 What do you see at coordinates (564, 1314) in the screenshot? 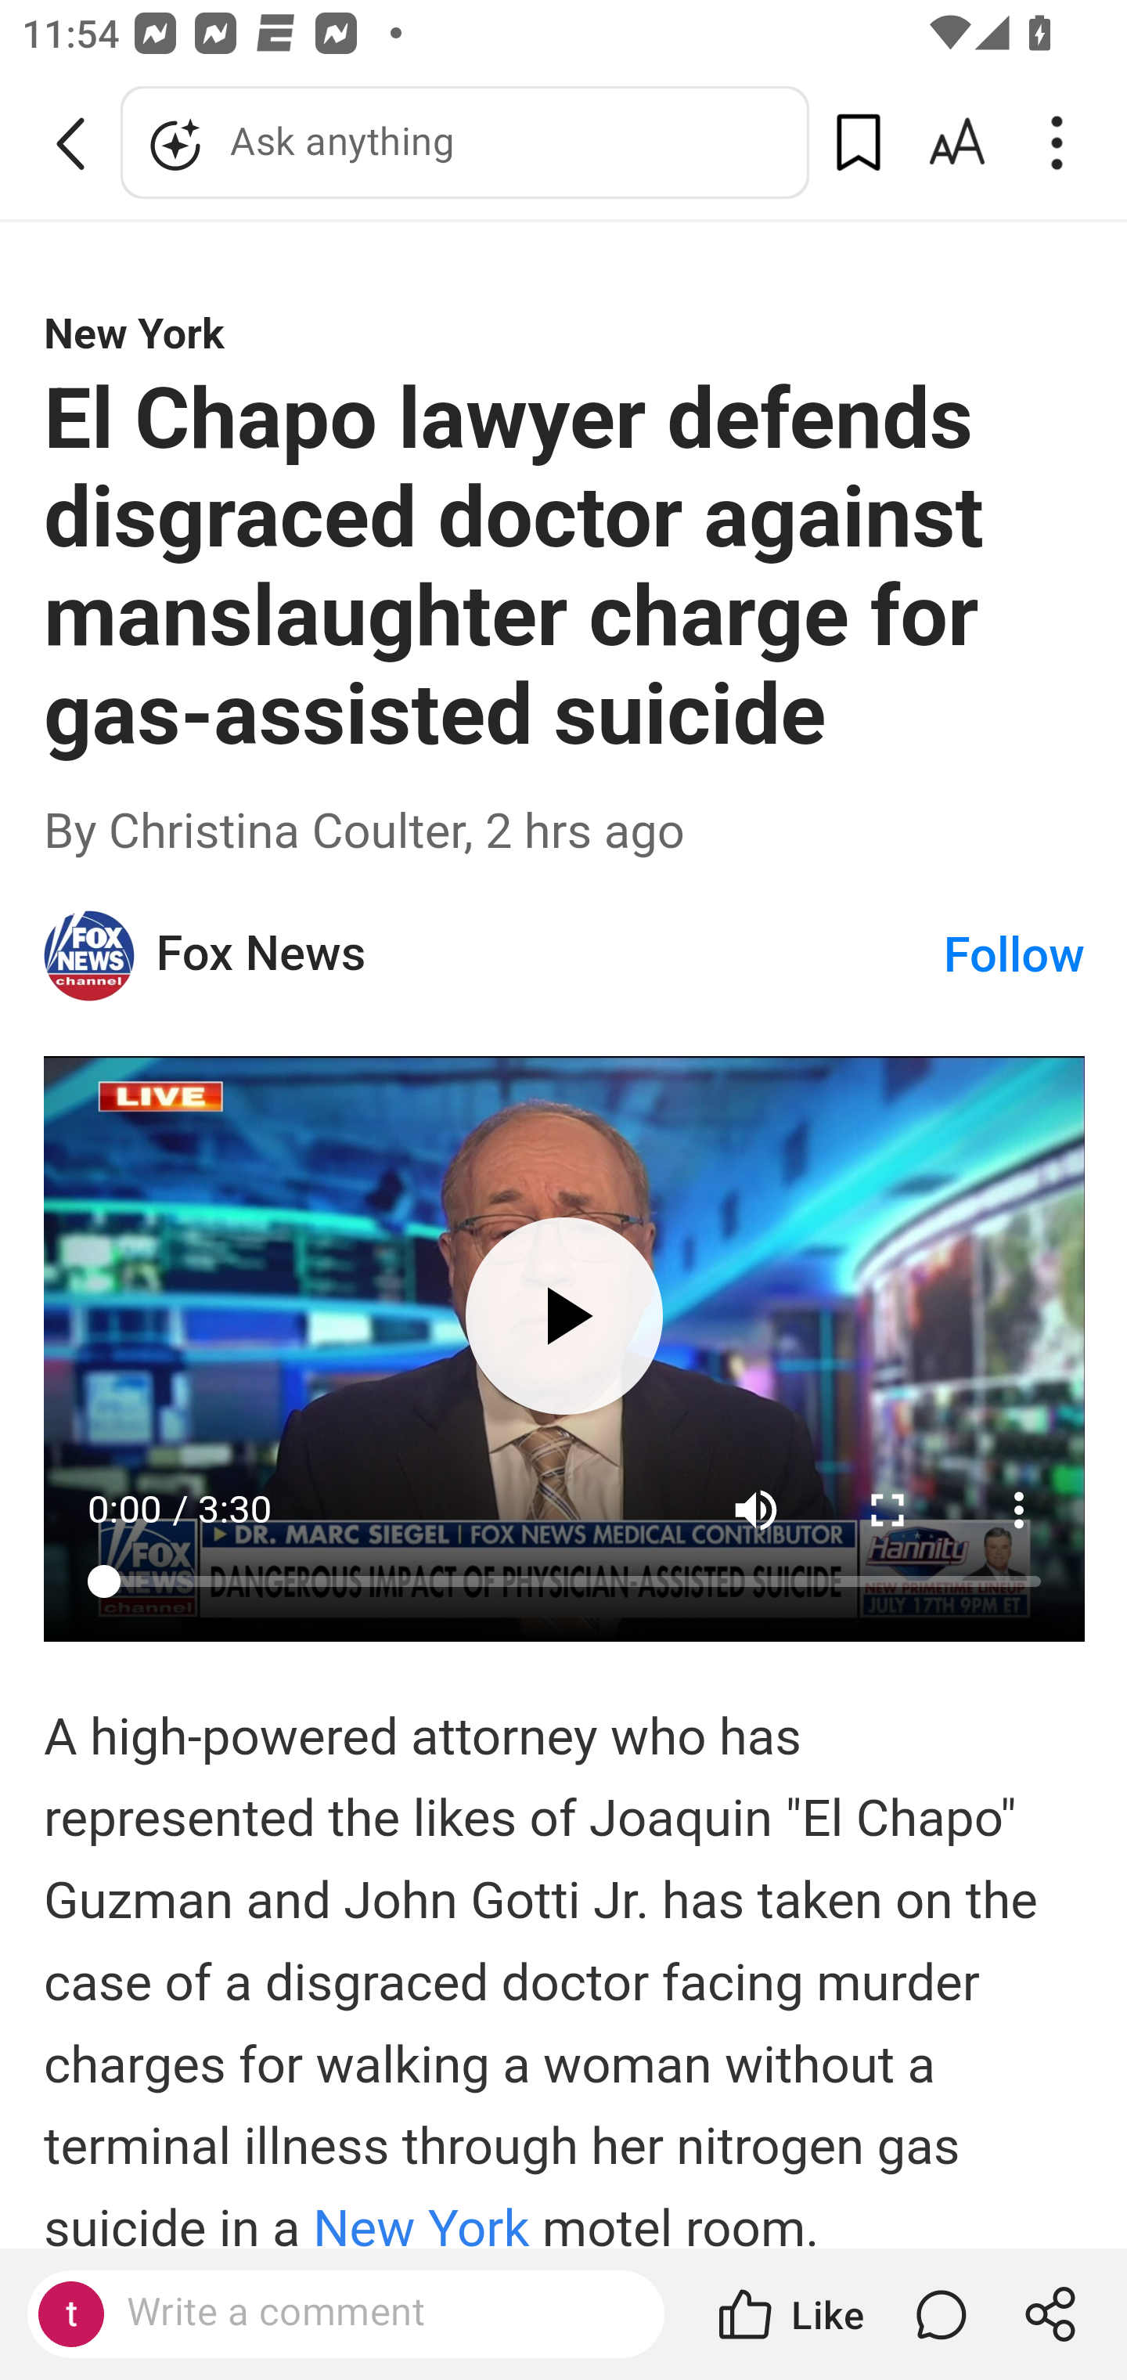
I see `play` at bounding box center [564, 1314].